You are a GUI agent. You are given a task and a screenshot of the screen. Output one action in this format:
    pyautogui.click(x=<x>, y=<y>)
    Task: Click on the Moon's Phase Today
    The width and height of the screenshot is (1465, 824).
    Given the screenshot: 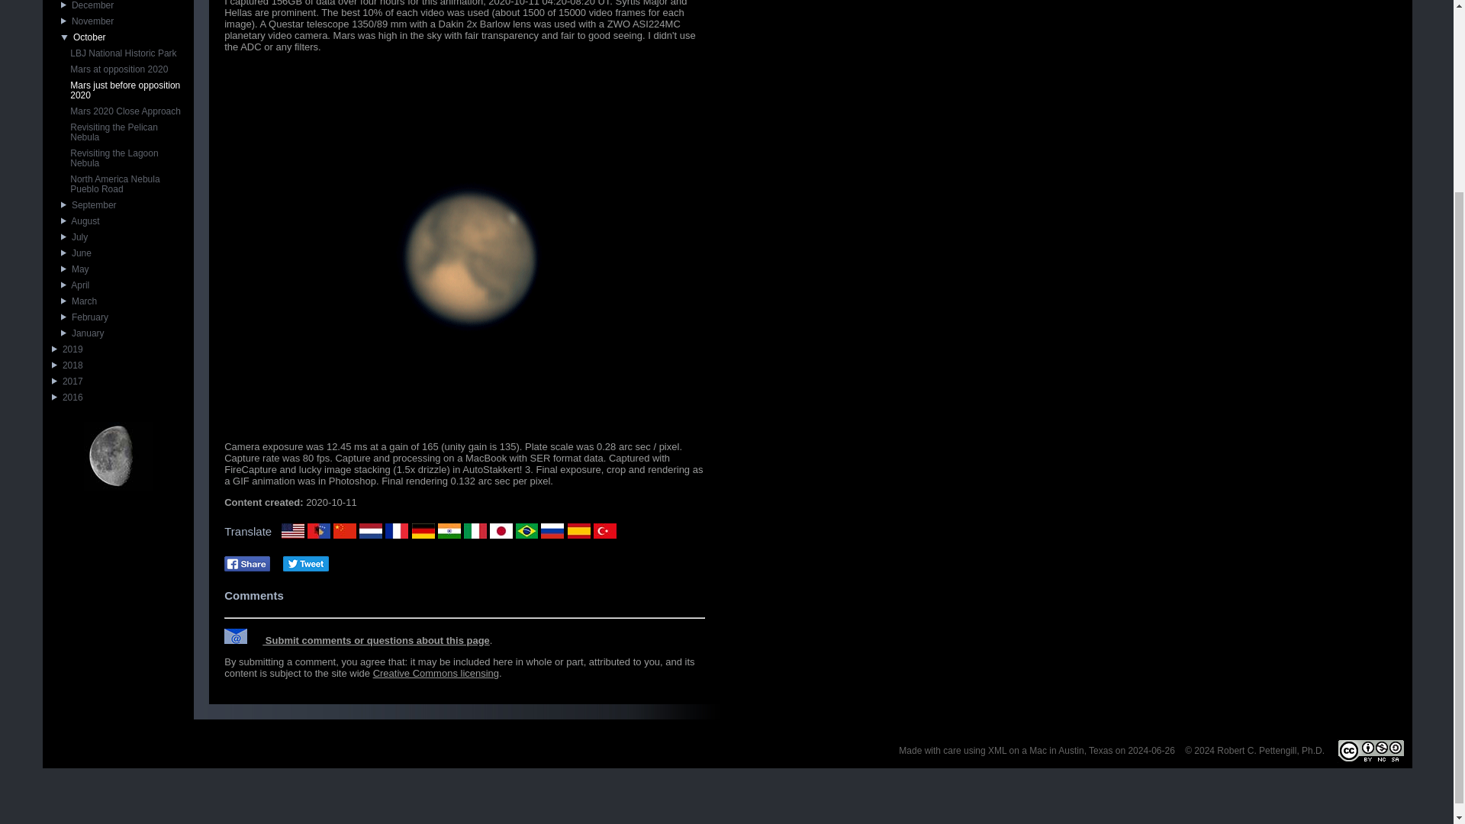 What is the action you would take?
    pyautogui.click(x=118, y=455)
    